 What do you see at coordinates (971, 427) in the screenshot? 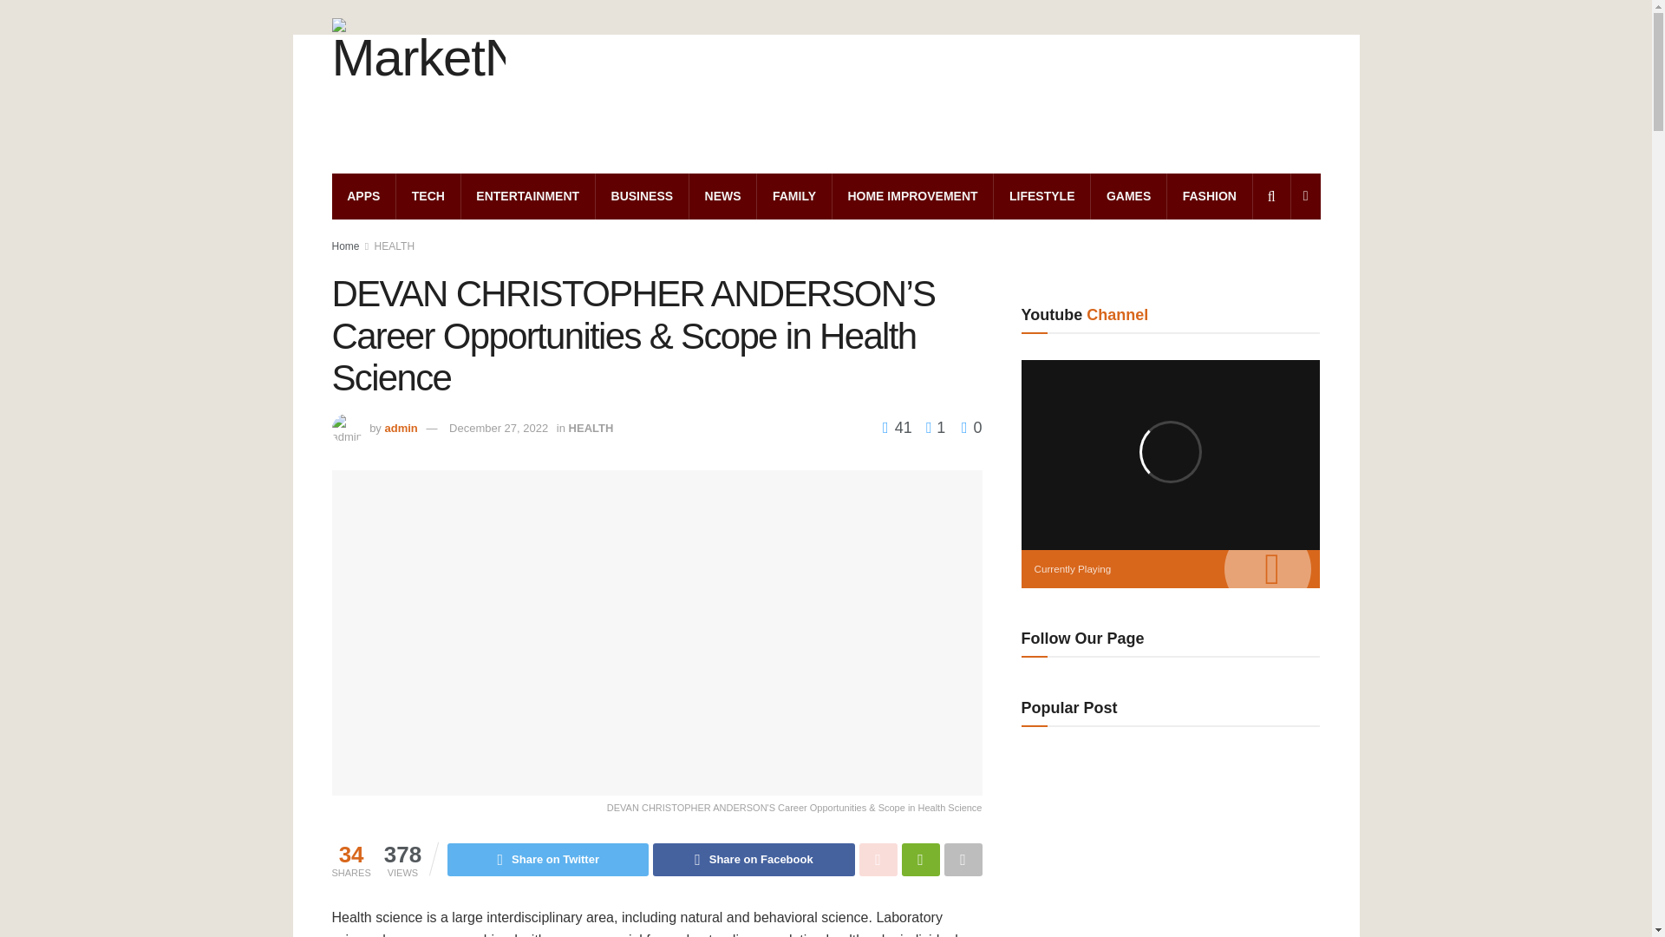
I see `0` at bounding box center [971, 427].